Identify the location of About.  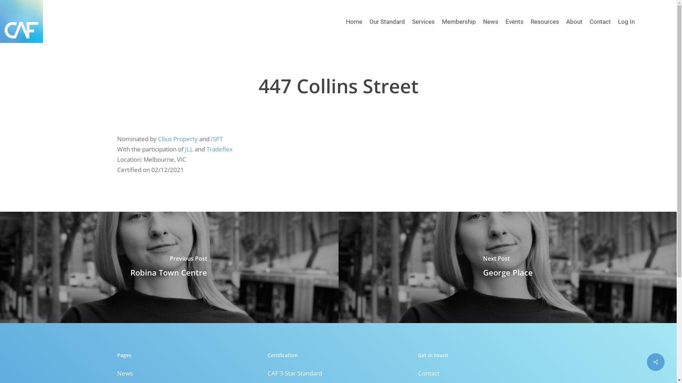
(574, 22).